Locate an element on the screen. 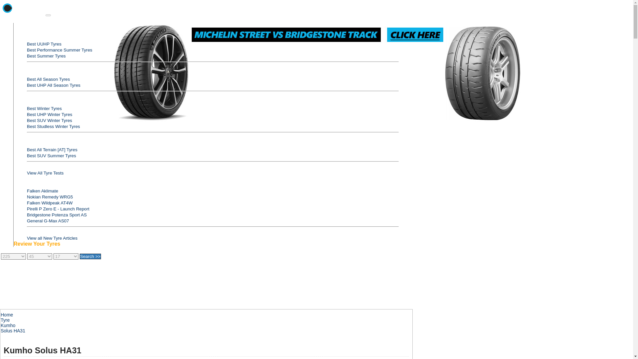 The width and height of the screenshot is (638, 359). Bridgestone Potenza Sport AS is located at coordinates (56, 215).